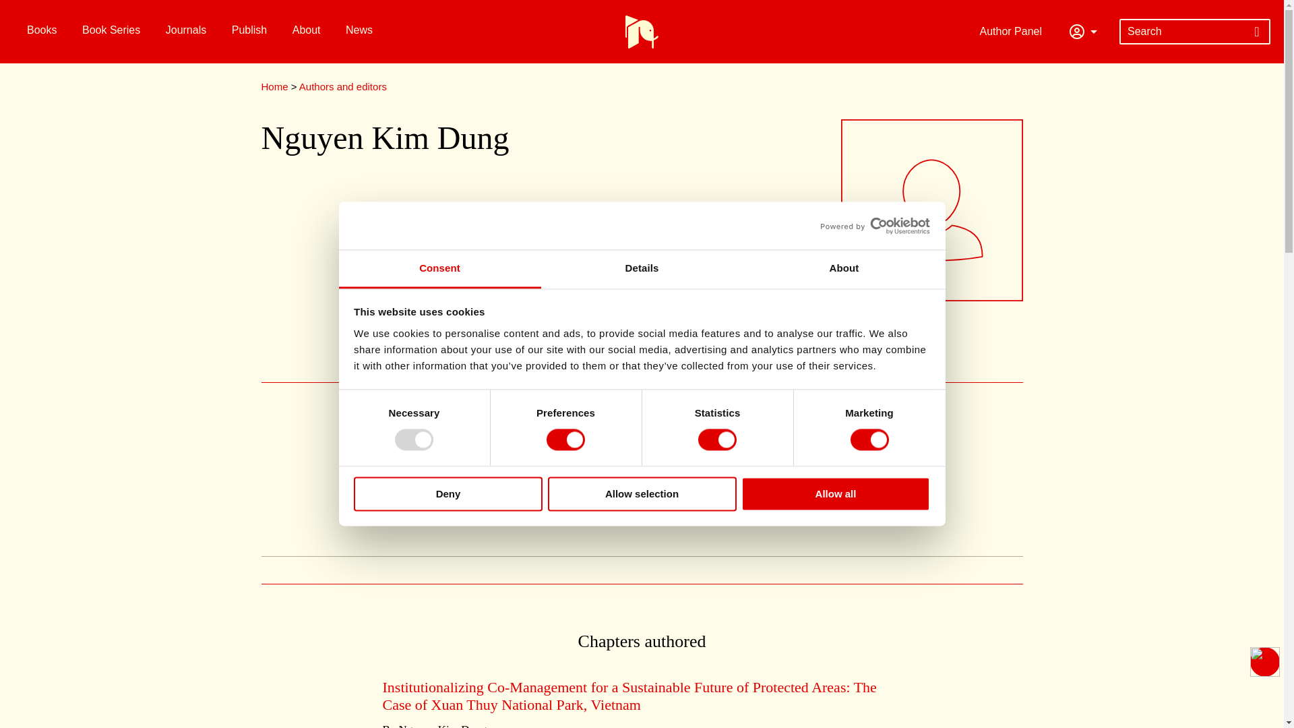  What do you see at coordinates (1264, 662) in the screenshot?
I see `Accessibility Menu` at bounding box center [1264, 662].